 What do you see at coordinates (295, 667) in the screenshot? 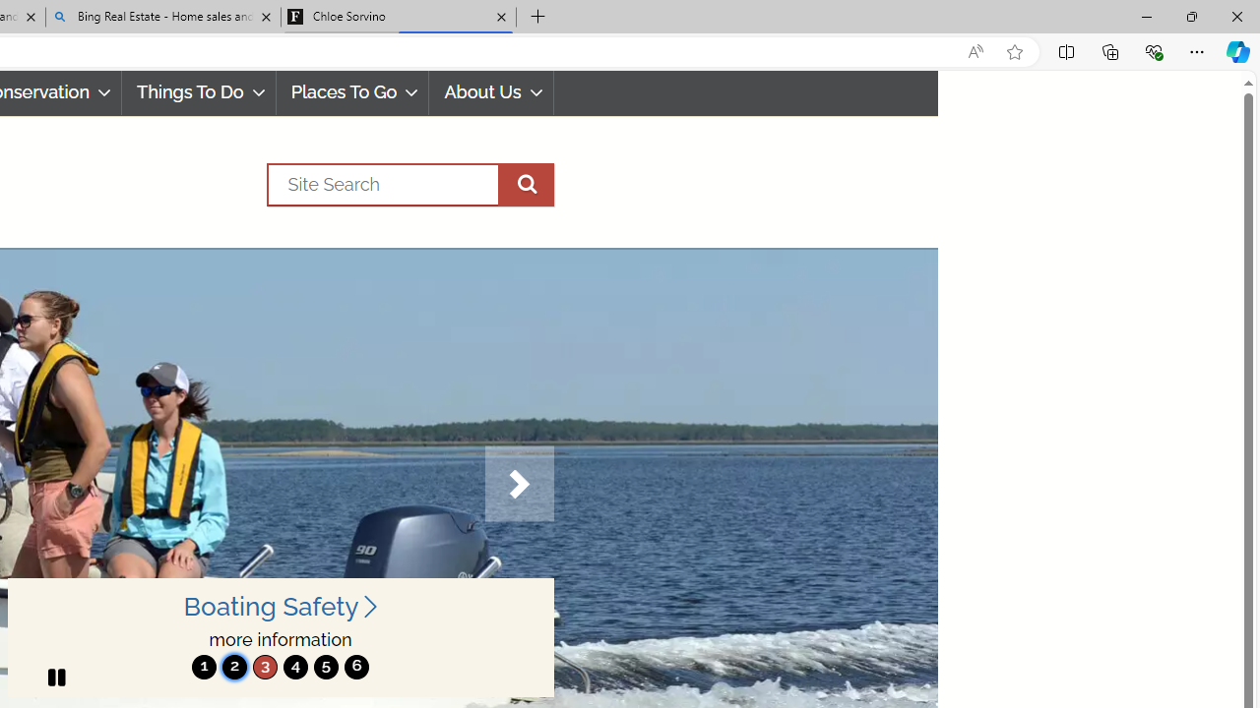
I see `4` at bounding box center [295, 667].